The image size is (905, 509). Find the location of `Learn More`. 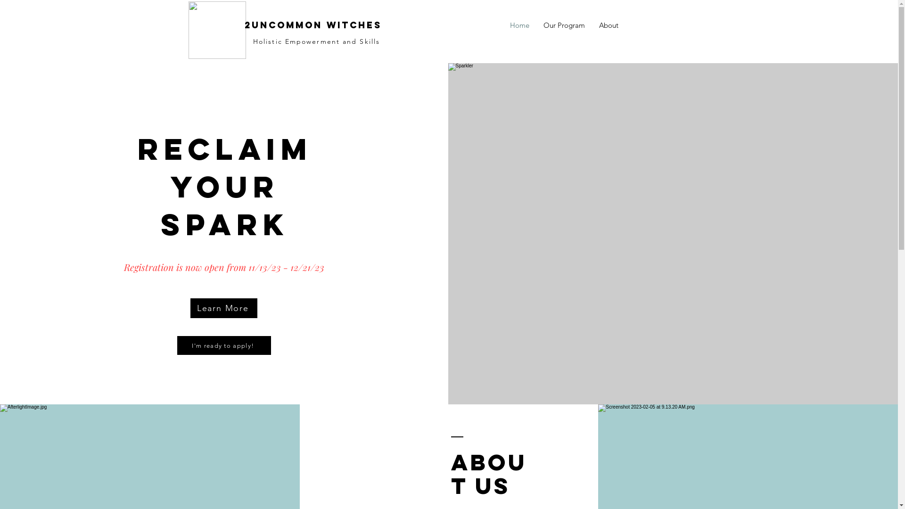

Learn More is located at coordinates (224, 308).